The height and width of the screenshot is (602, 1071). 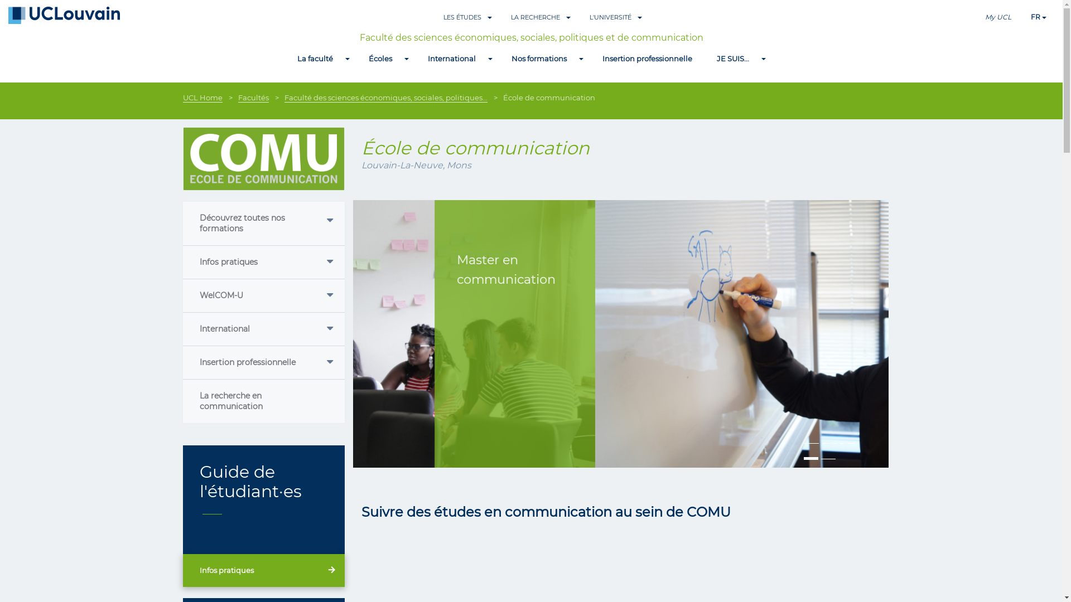 What do you see at coordinates (733, 59) in the screenshot?
I see `JE SUIS...` at bounding box center [733, 59].